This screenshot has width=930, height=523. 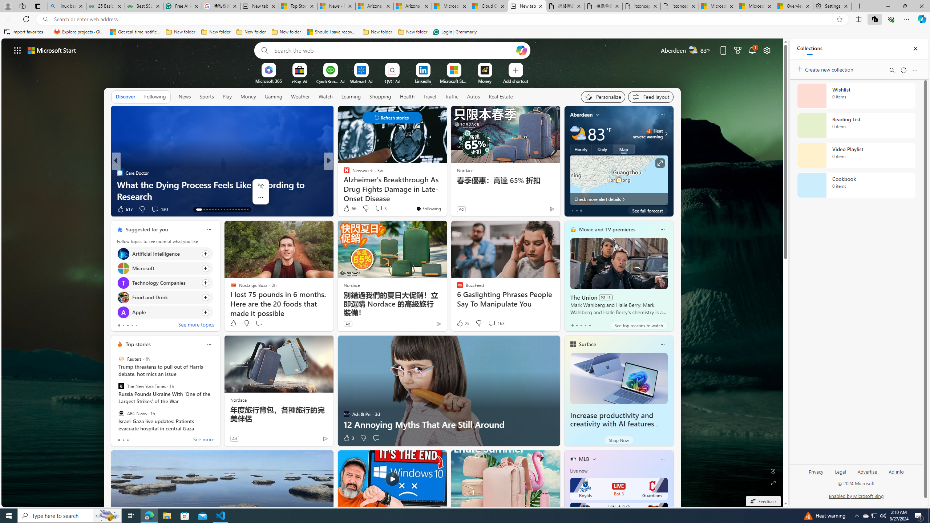 What do you see at coordinates (462, 323) in the screenshot?
I see `2k Like` at bounding box center [462, 323].